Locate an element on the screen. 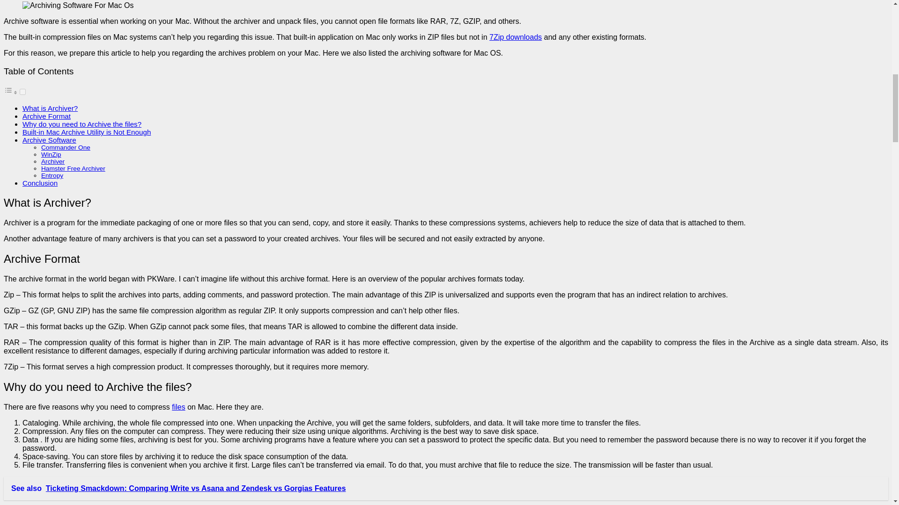 The width and height of the screenshot is (899, 505). Why do you need to Archive the files? is located at coordinates (81, 124).